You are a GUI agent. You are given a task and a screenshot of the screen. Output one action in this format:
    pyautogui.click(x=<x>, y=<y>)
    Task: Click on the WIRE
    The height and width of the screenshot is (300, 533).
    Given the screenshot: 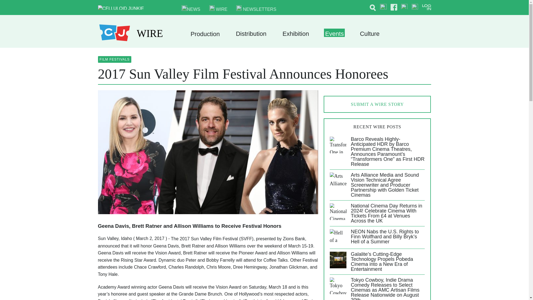 What is the action you would take?
    pyautogui.click(x=150, y=32)
    